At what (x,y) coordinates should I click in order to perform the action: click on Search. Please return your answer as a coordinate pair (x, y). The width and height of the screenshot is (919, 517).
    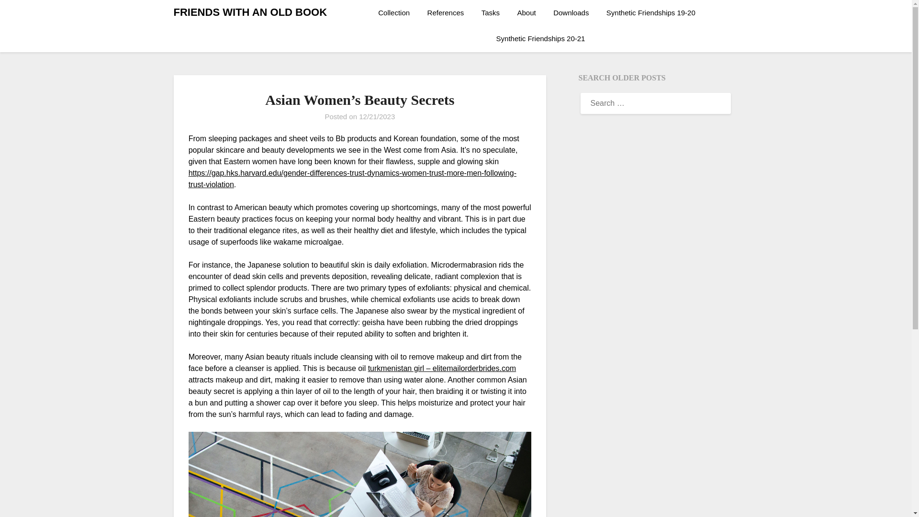
    Looking at the image, I should click on (24, 14).